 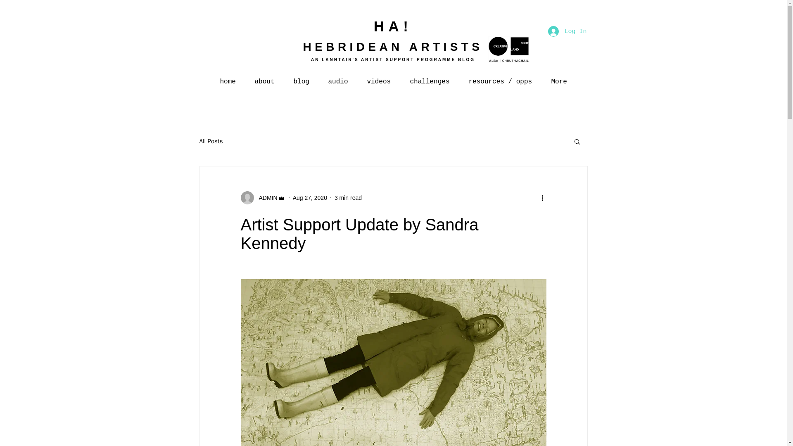 What do you see at coordinates (301, 78) in the screenshot?
I see `blog` at bounding box center [301, 78].